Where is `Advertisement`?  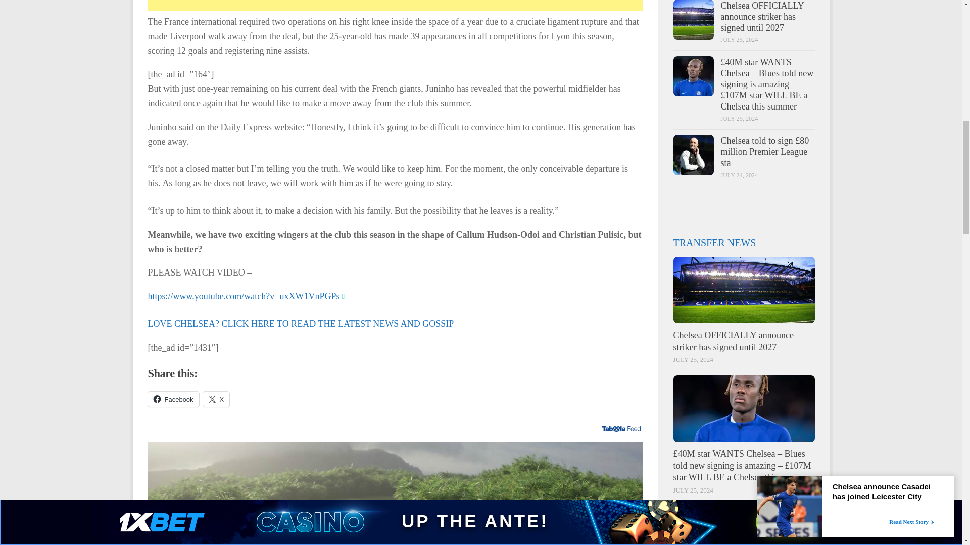 Advertisement is located at coordinates (350, 5).